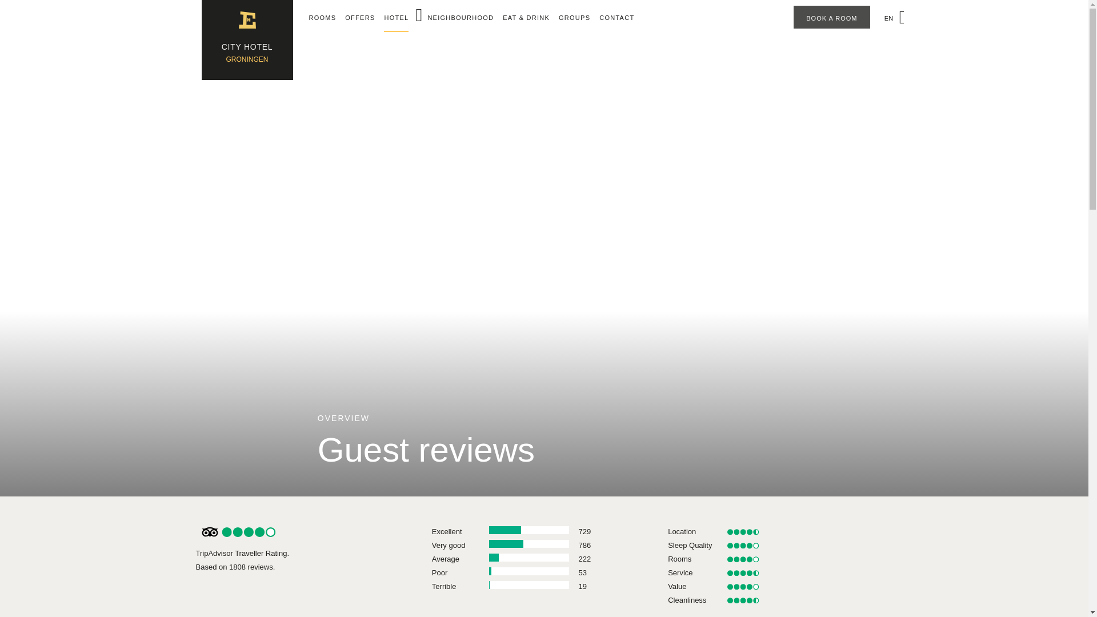 Image resolution: width=1097 pixels, height=617 pixels. What do you see at coordinates (743, 586) in the screenshot?
I see `Value: 4.0` at bounding box center [743, 586].